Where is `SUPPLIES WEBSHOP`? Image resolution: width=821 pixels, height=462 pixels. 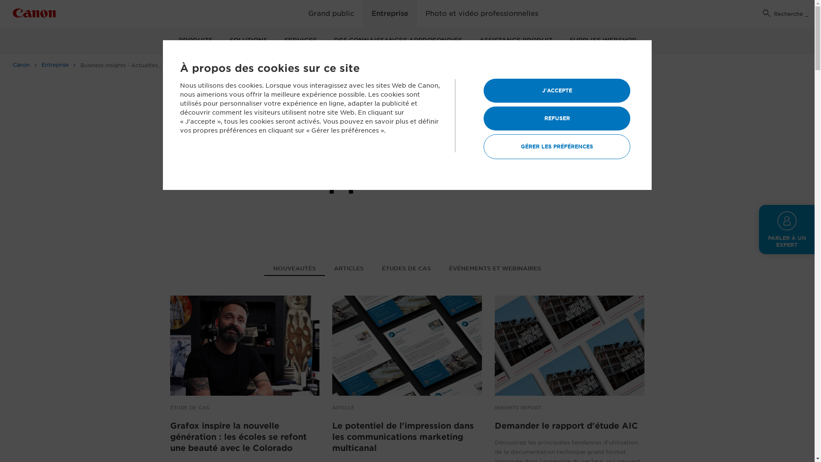 SUPPLIES WEBSHOP is located at coordinates (603, 41).